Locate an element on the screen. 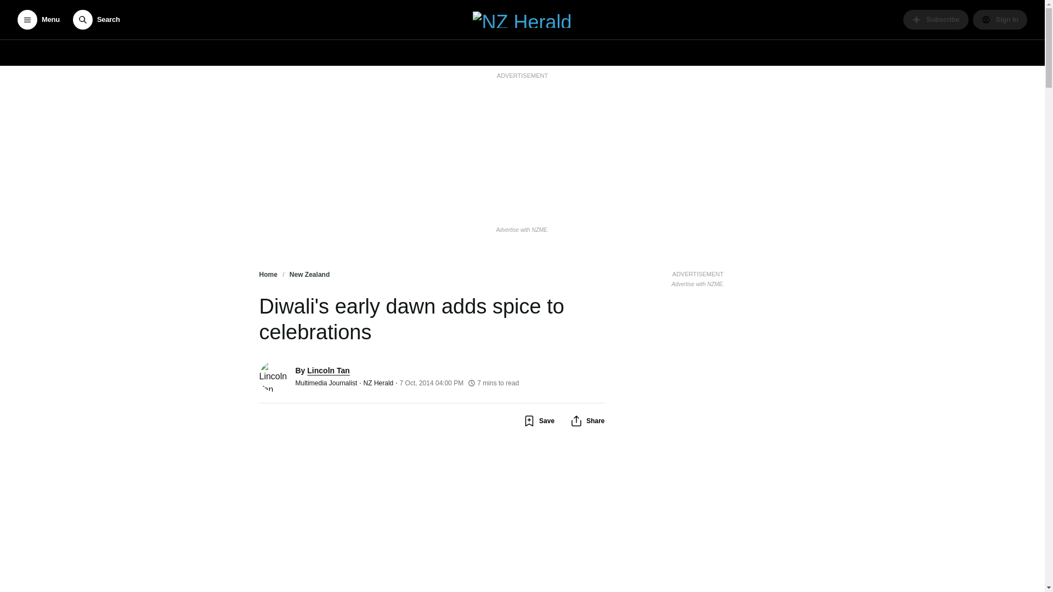 The height and width of the screenshot is (592, 1053). Sign In is located at coordinates (1000, 20).